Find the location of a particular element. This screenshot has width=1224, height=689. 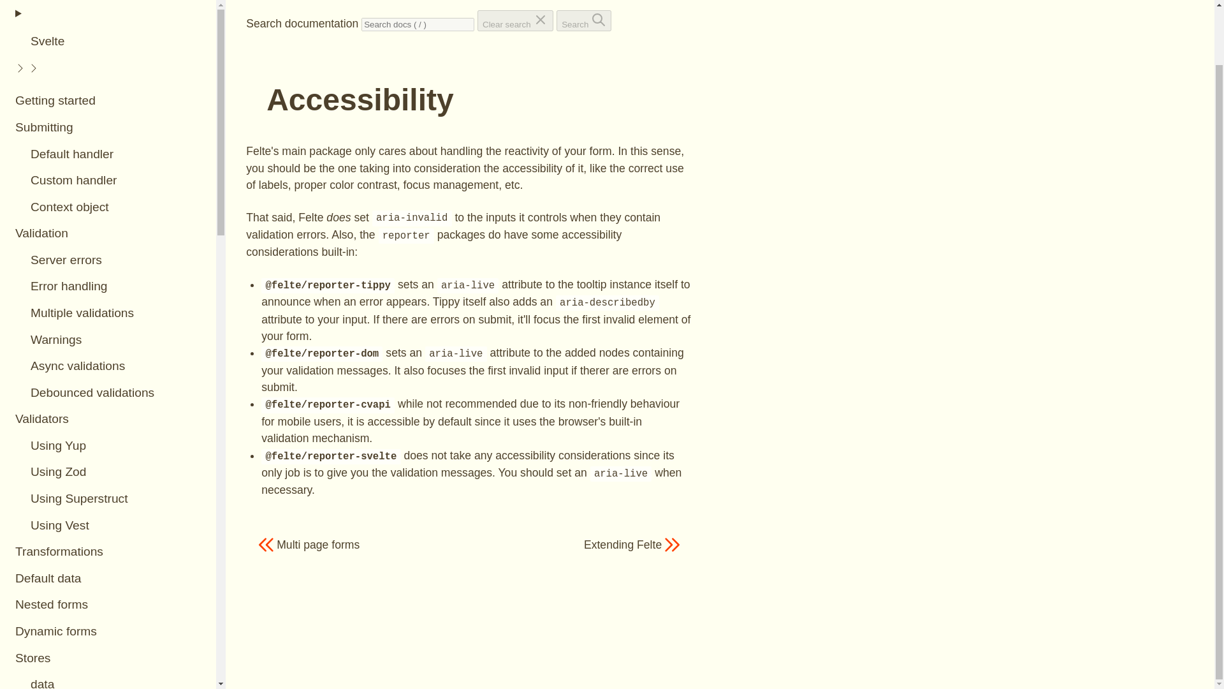

Transformations is located at coordinates (108, 552).